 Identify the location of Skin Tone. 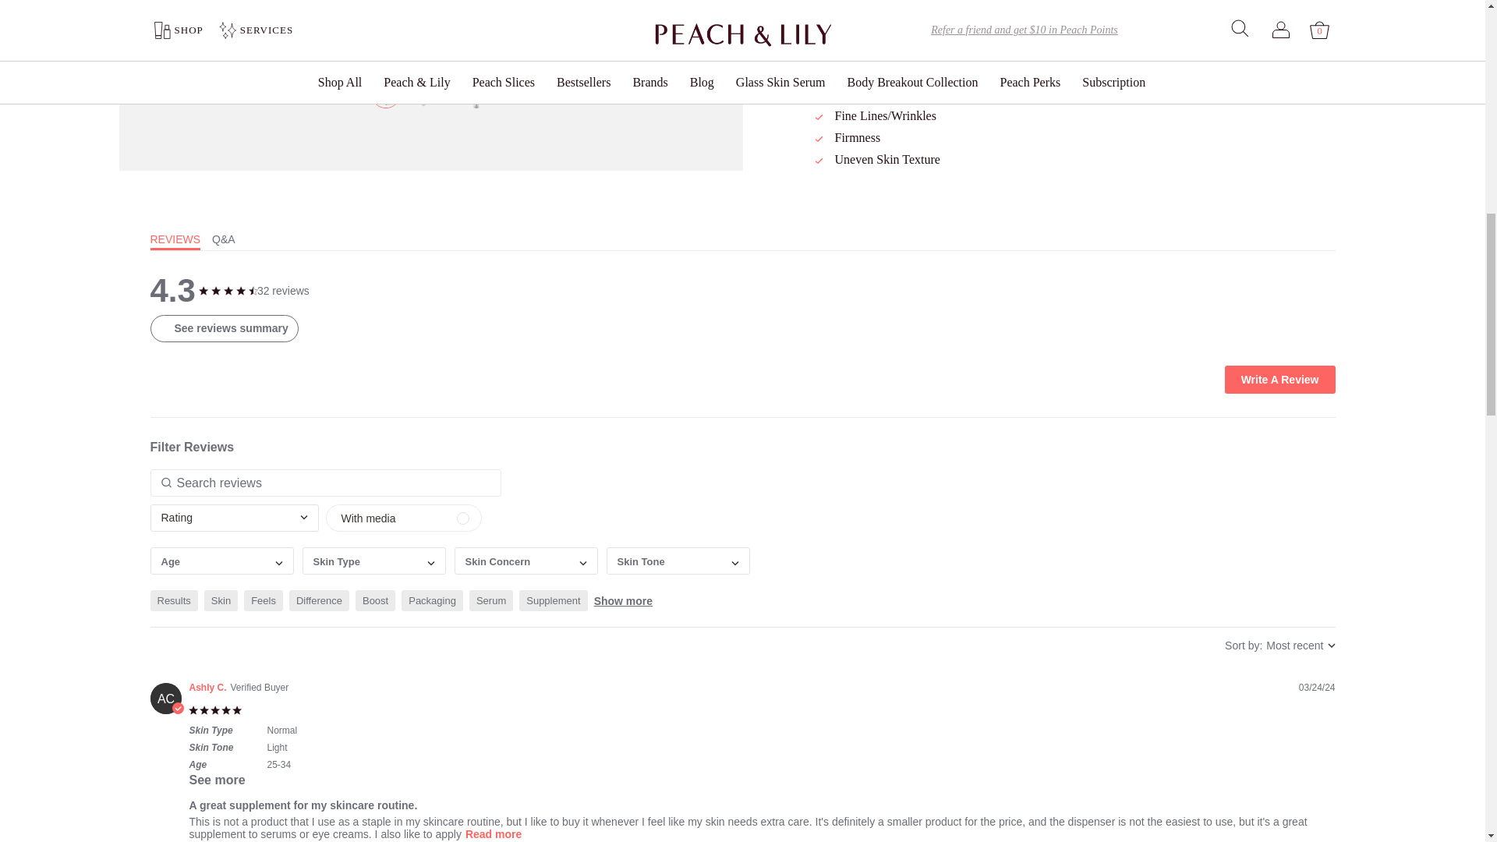
(678, 561).